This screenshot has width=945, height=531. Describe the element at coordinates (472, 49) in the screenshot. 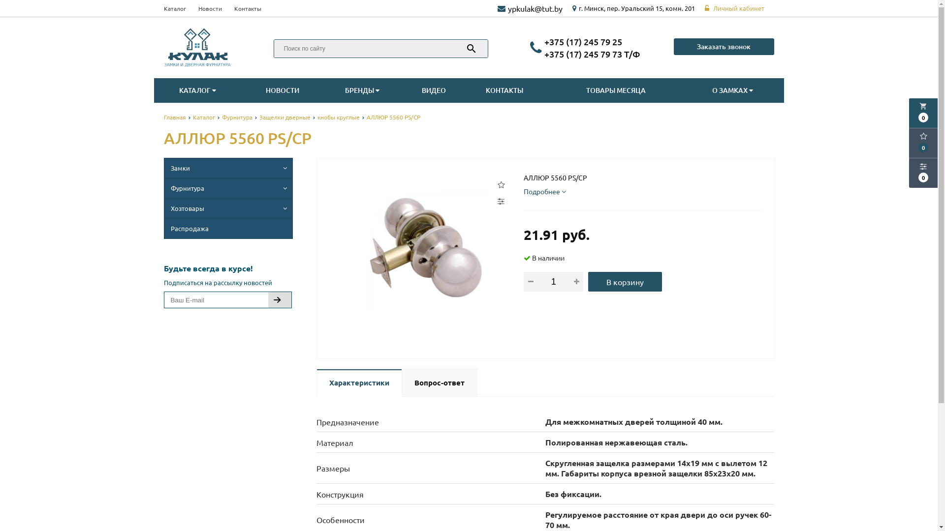

I see `search` at that location.